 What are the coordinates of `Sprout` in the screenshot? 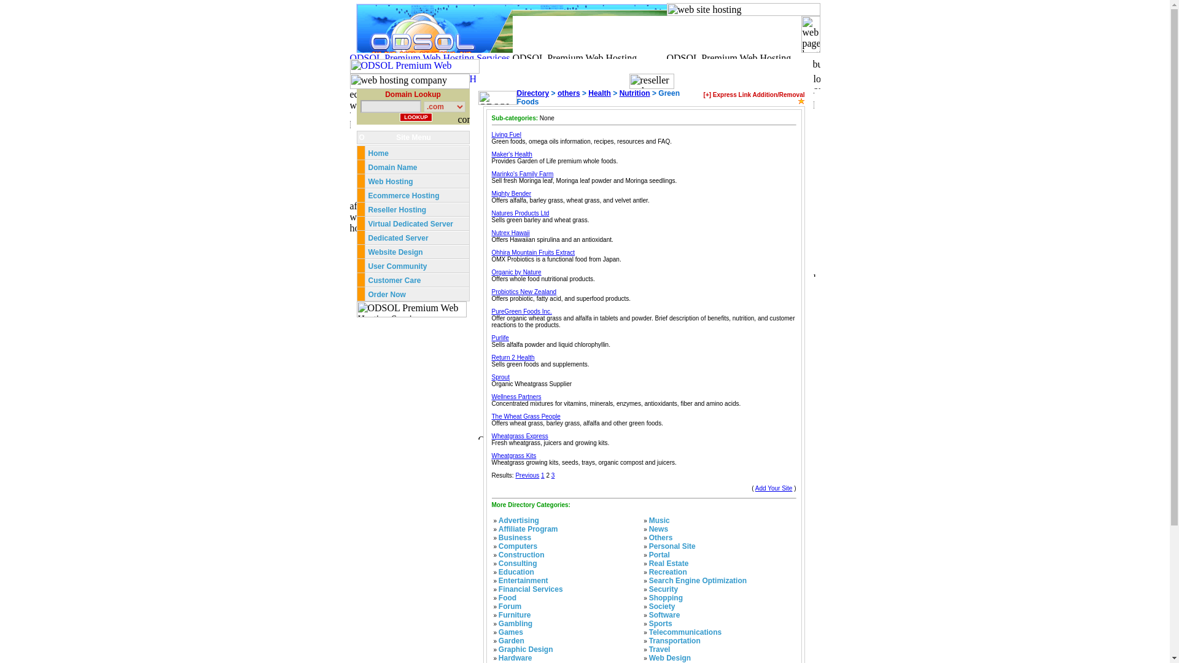 It's located at (500, 377).